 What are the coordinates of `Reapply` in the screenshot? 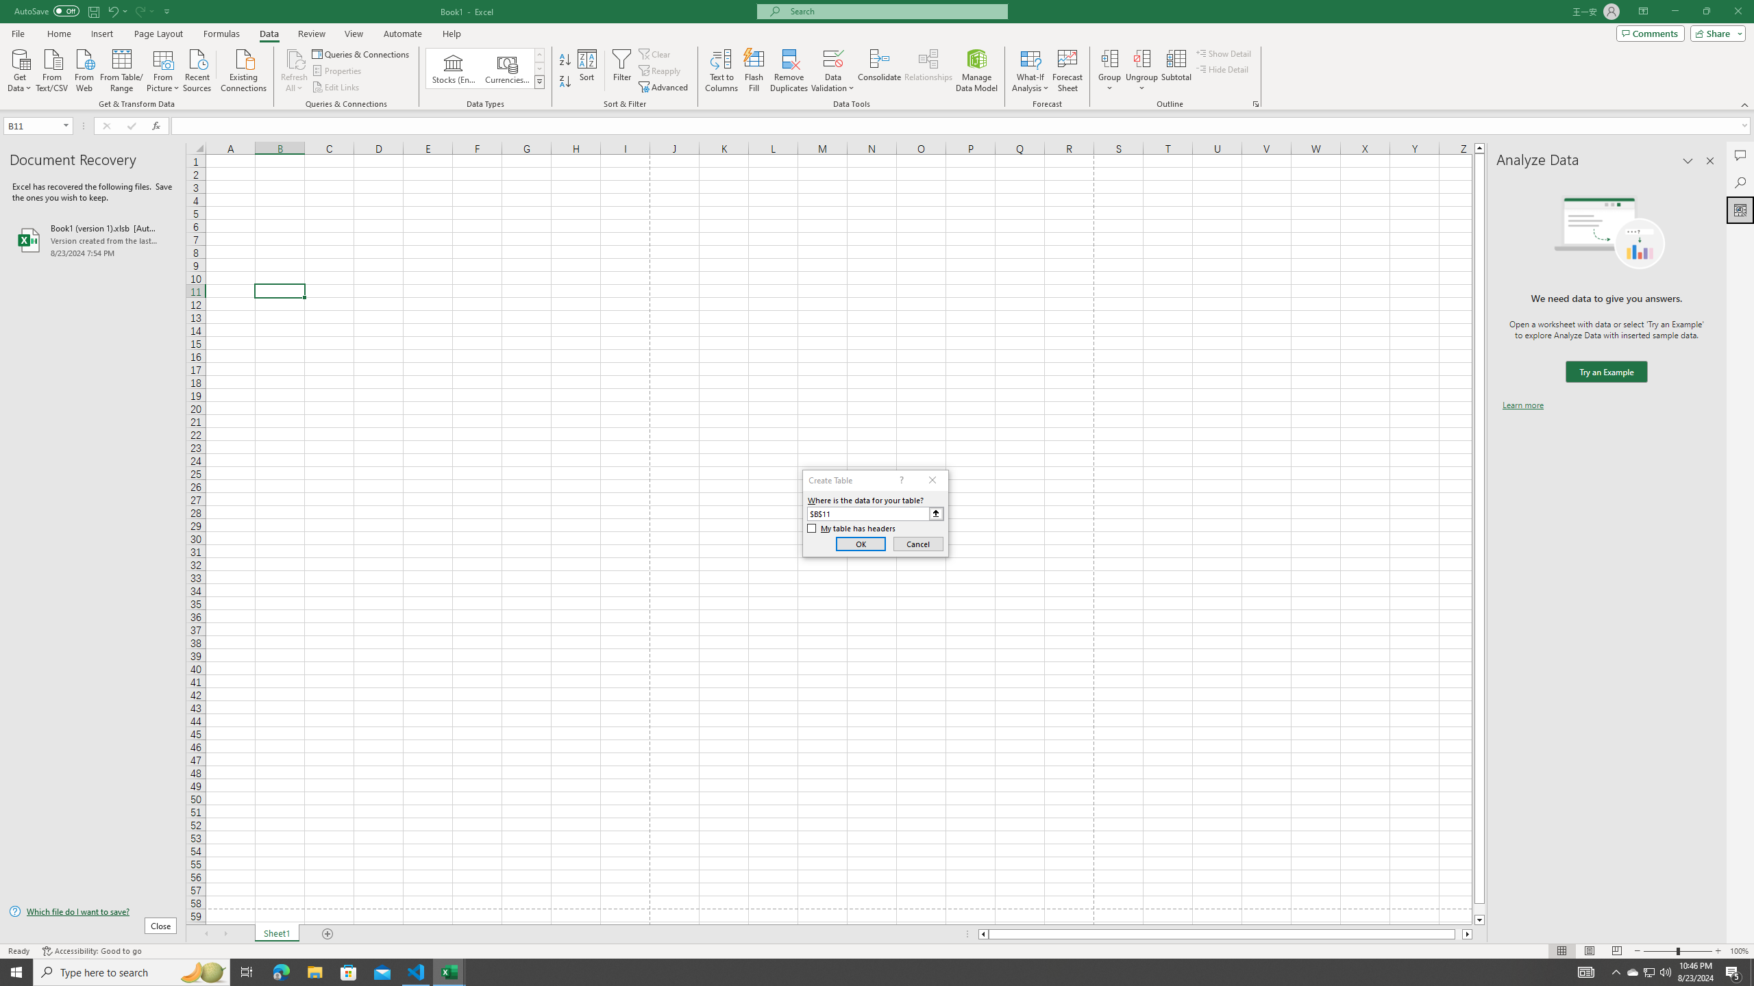 It's located at (660, 71).